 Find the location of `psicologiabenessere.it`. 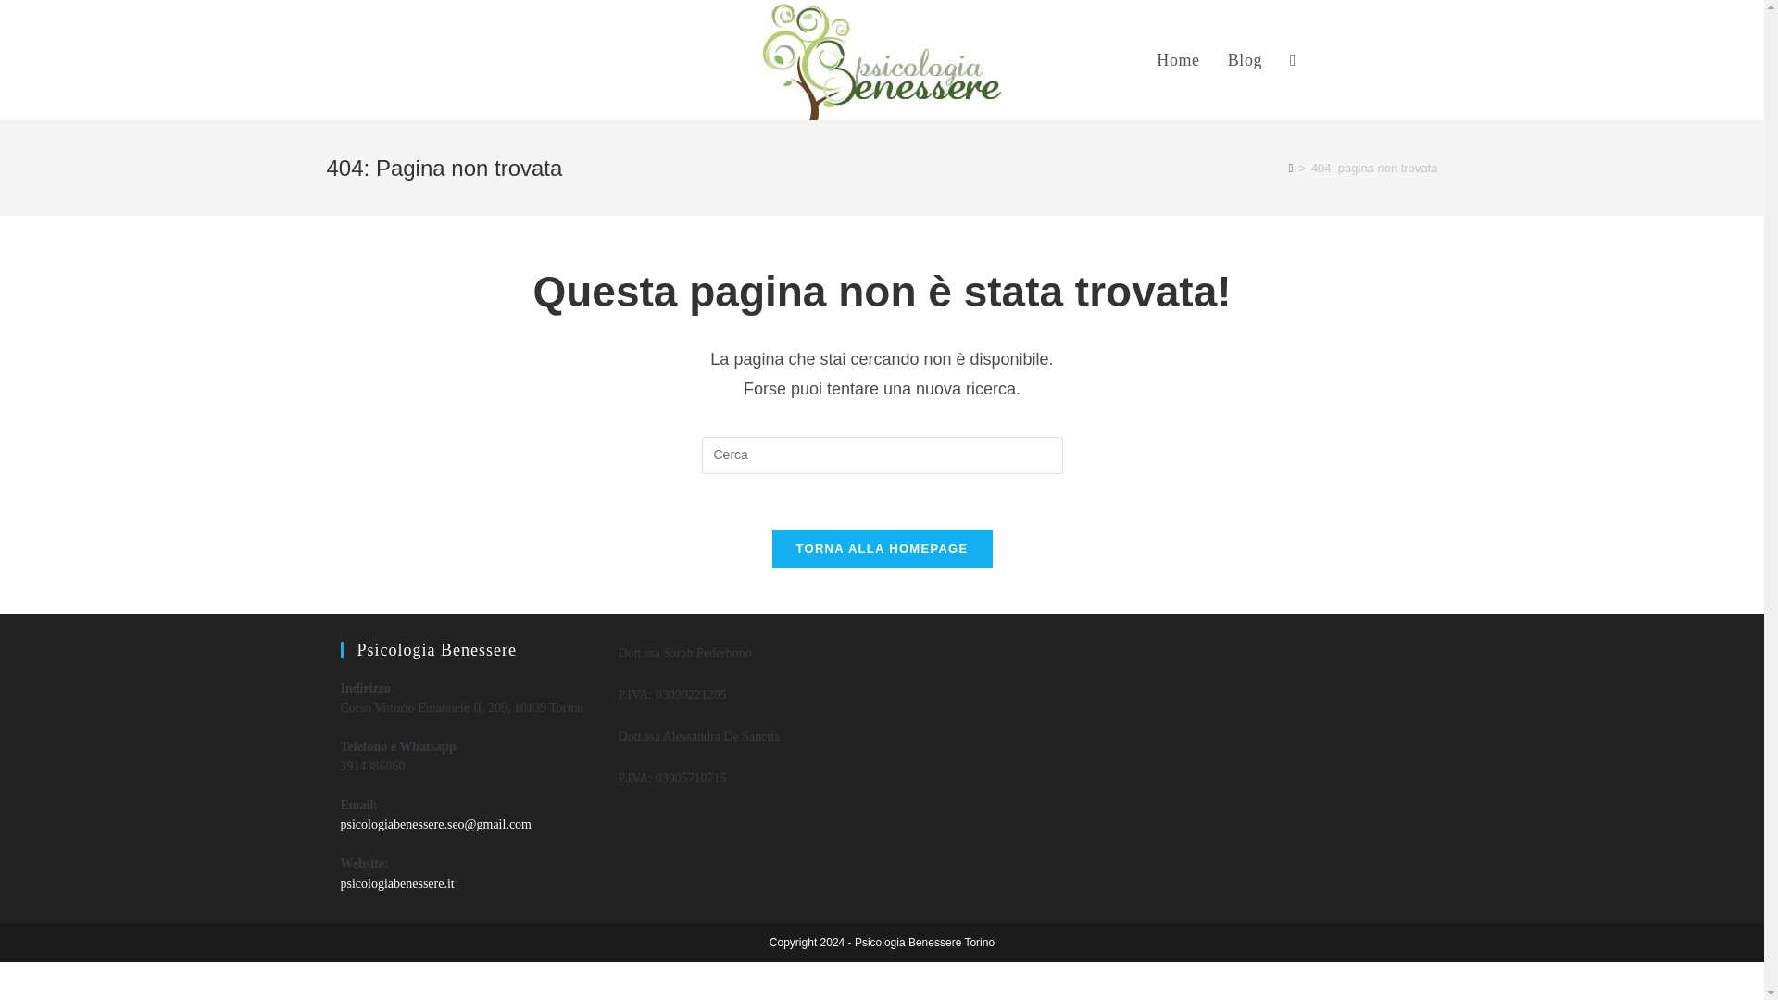

psicologiabenessere.it is located at coordinates (398, 883).